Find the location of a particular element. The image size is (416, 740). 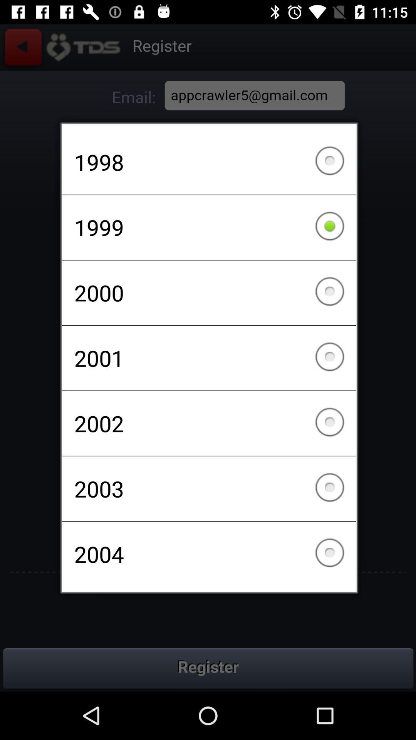

open the 2004 checkbox is located at coordinates (209, 554).